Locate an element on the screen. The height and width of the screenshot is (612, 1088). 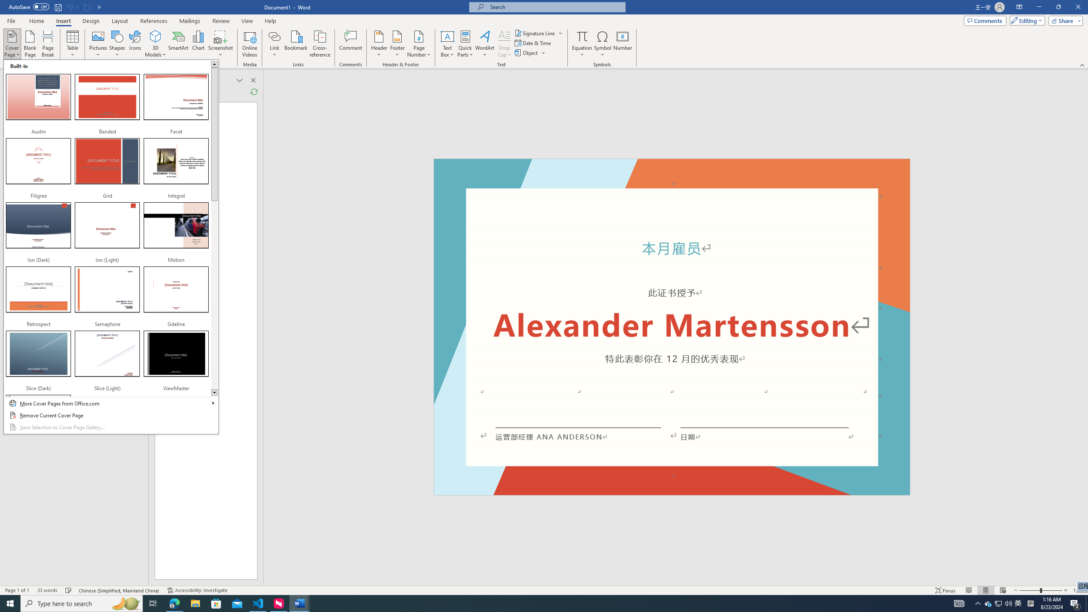
SmartArt... is located at coordinates (178, 44).